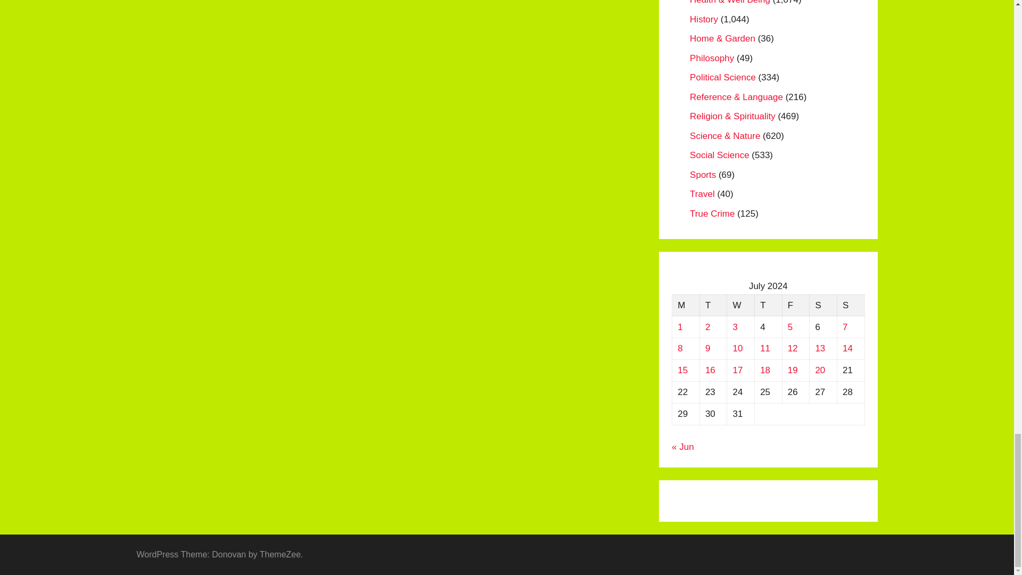 The image size is (1022, 575). I want to click on Saturday, so click(823, 305).